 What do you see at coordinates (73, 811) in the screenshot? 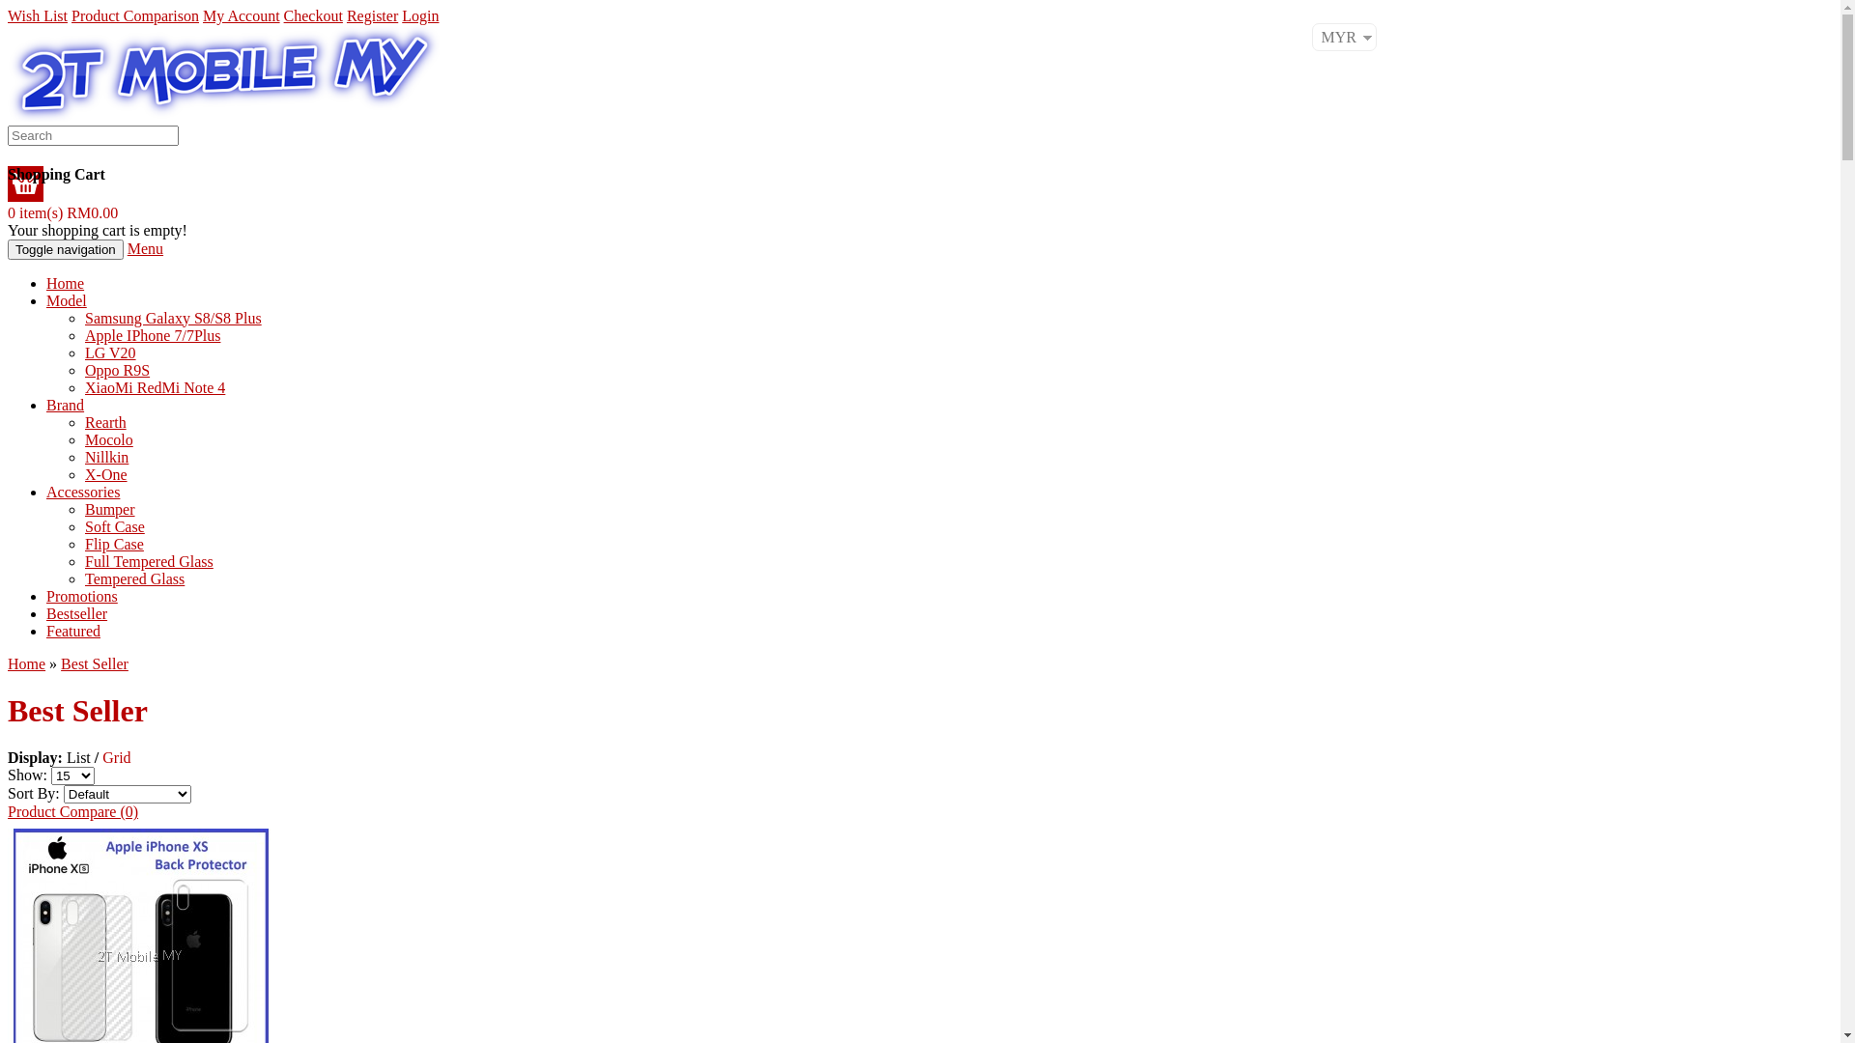
I see `Product Compare (0)` at bounding box center [73, 811].